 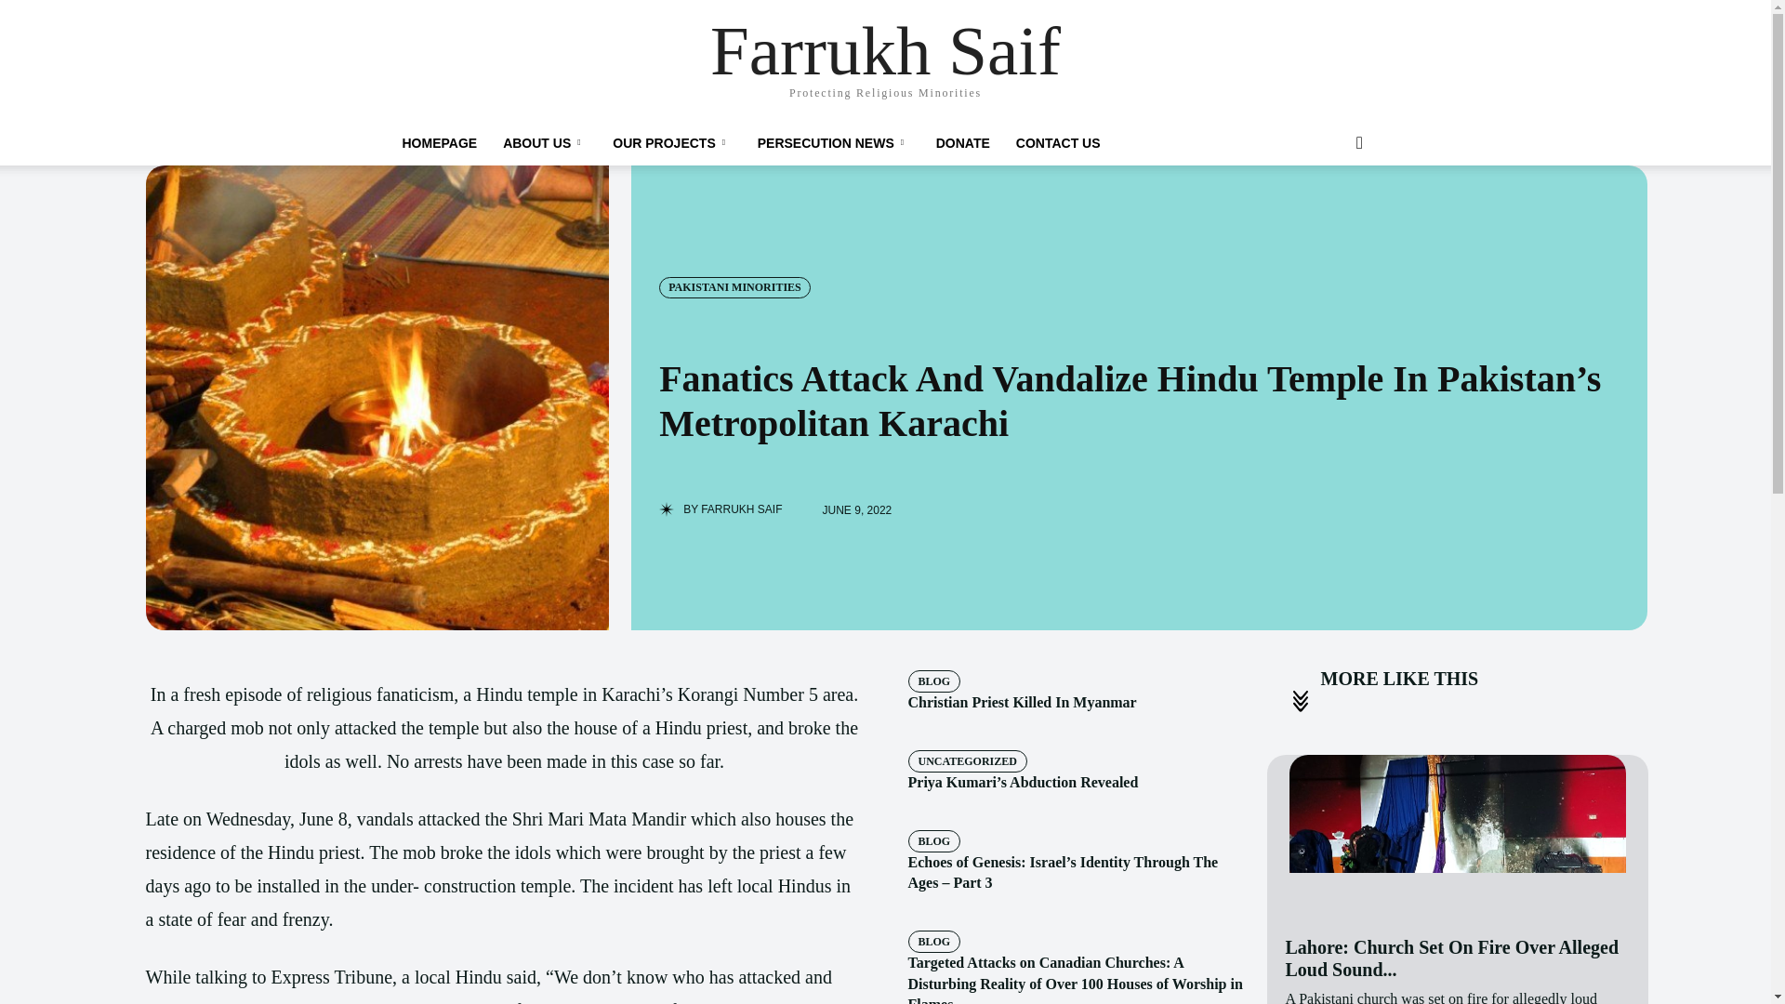 What do you see at coordinates (439, 143) in the screenshot?
I see `HOMEPAGE` at bounding box center [439, 143].